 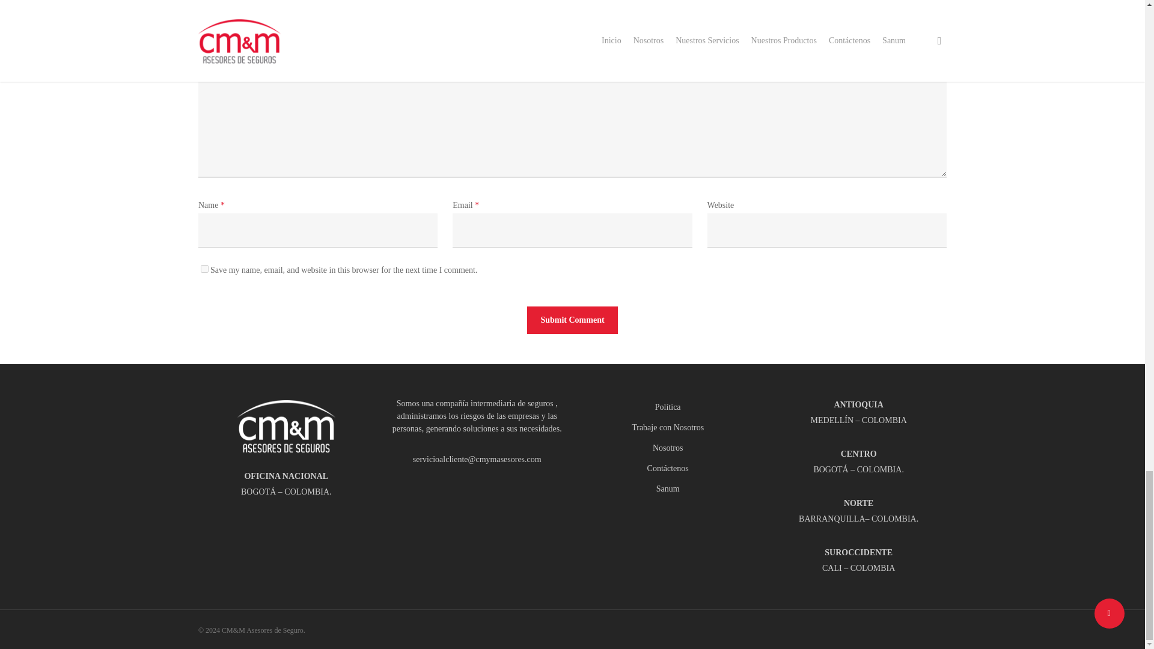 What do you see at coordinates (668, 448) in the screenshot?
I see `Nosotros` at bounding box center [668, 448].